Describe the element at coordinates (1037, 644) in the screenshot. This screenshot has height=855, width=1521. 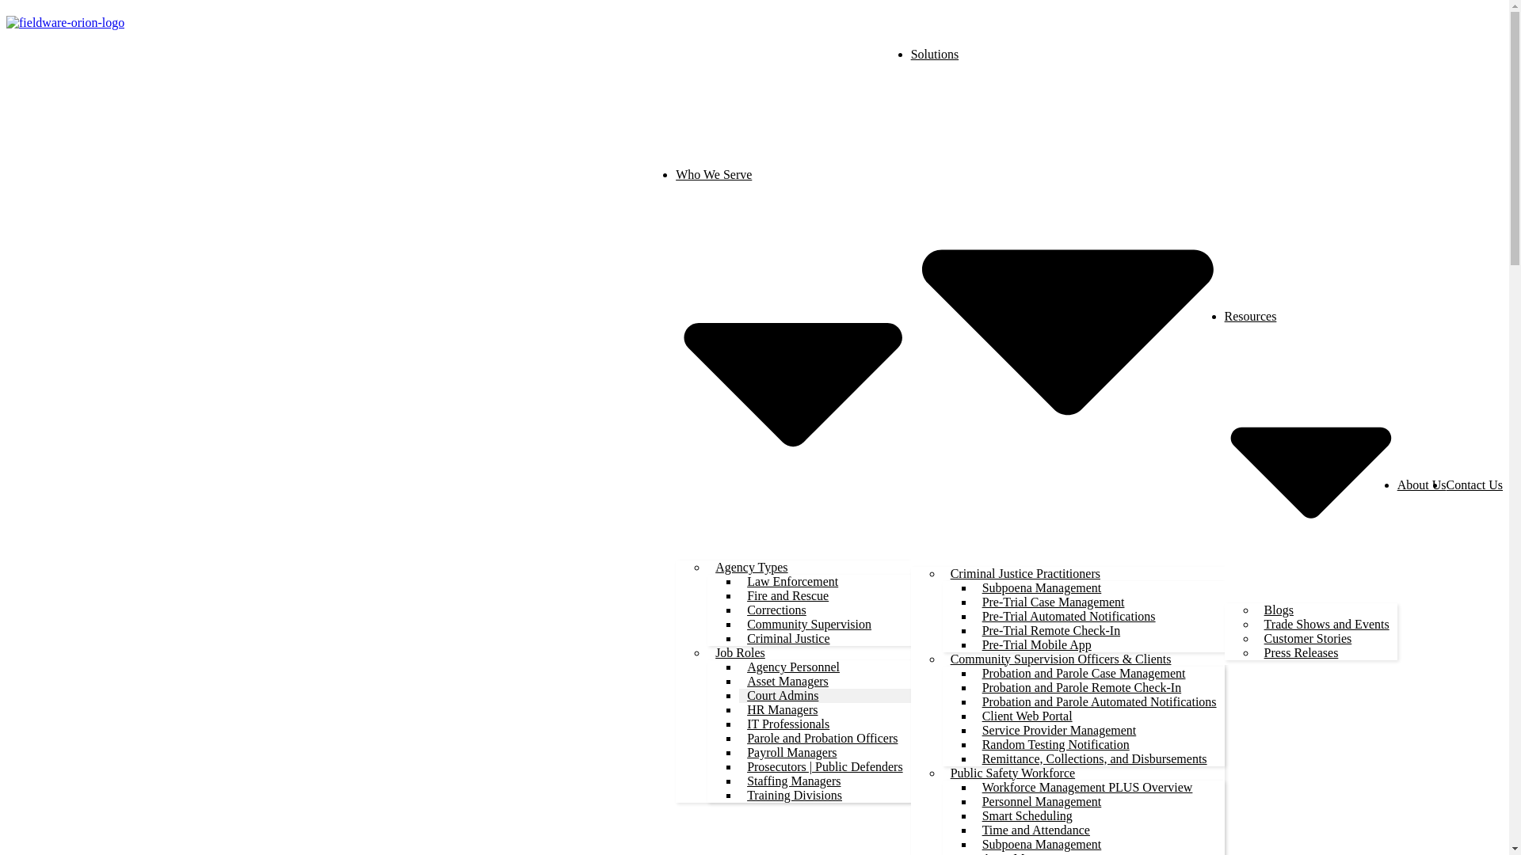
I see `Pre-Trial Mobile App` at that location.